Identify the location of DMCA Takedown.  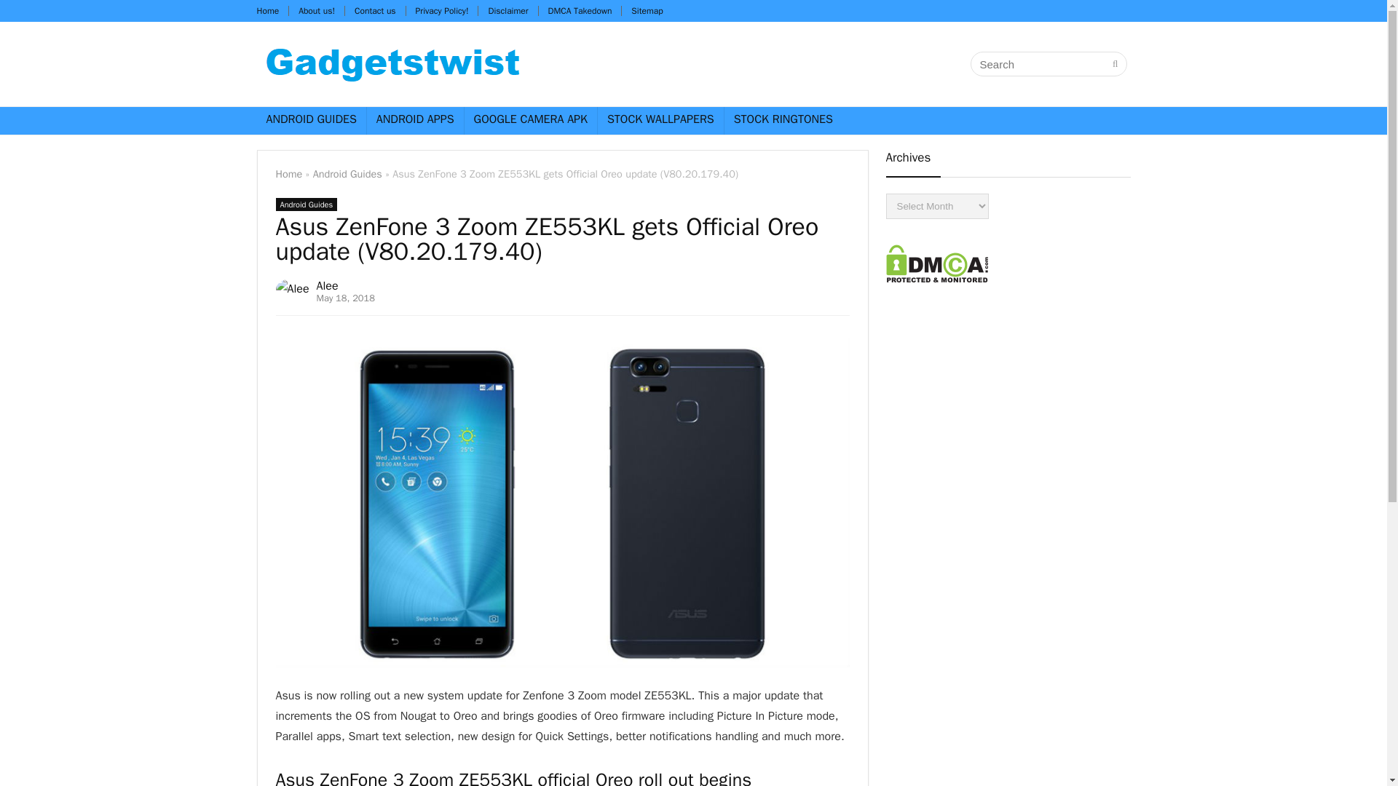
(580, 10).